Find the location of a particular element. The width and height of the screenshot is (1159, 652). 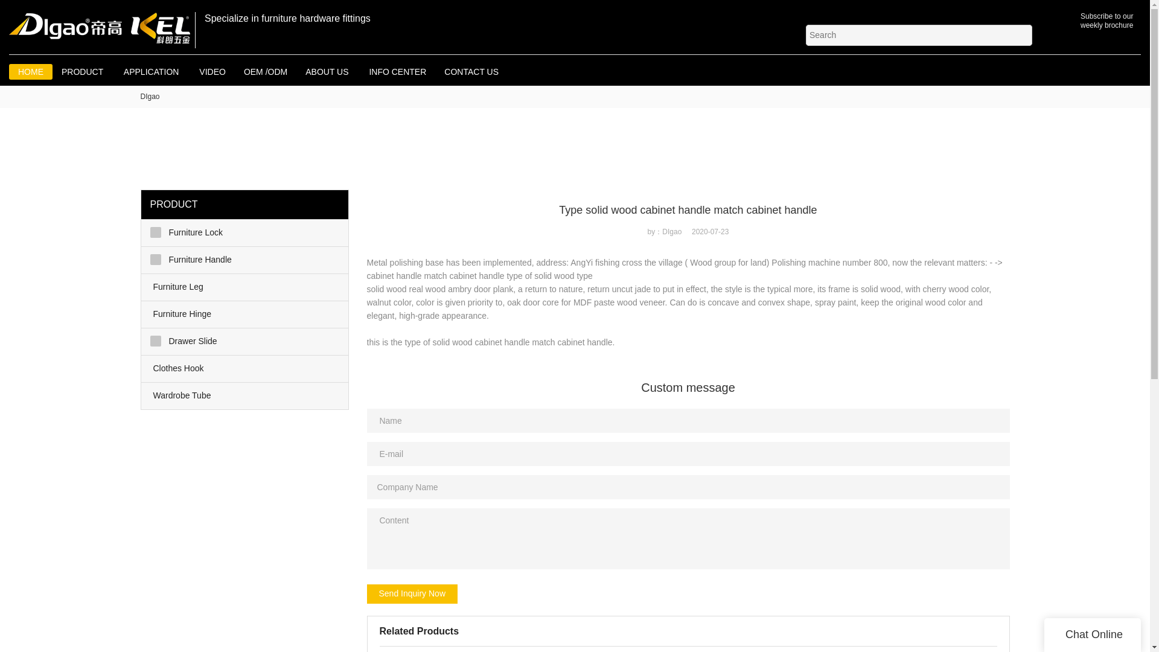

DIgao is located at coordinates (150, 97).